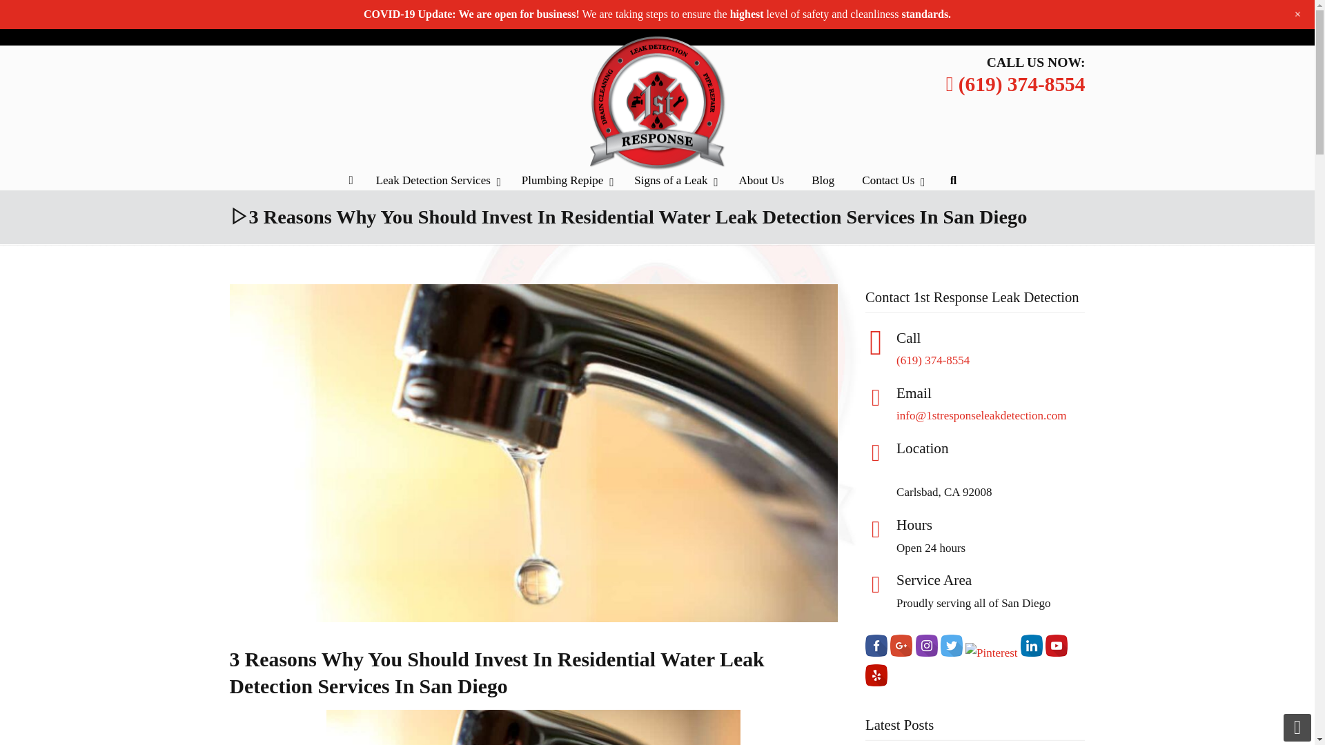 Image resolution: width=1325 pixels, height=745 pixels. What do you see at coordinates (1012, 23) in the screenshot?
I see `Pinterest` at bounding box center [1012, 23].